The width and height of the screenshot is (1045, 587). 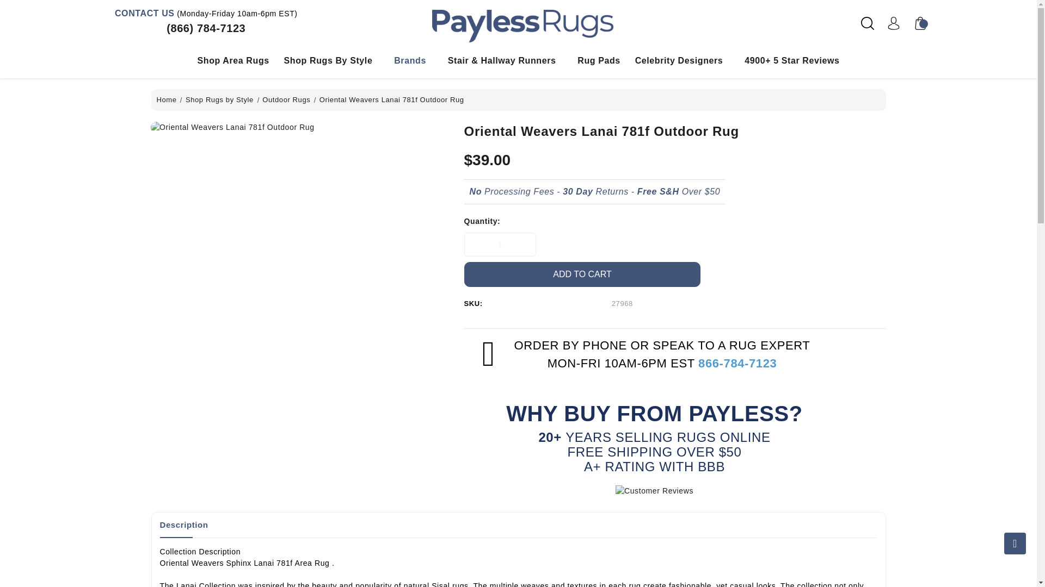 I want to click on CONTACT US, so click(x=145, y=13).